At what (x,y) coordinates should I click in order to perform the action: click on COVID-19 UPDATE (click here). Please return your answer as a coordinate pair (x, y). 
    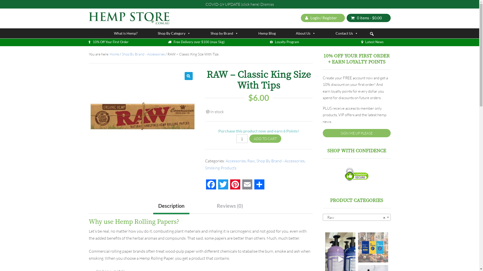
    Looking at the image, I should click on (232, 4).